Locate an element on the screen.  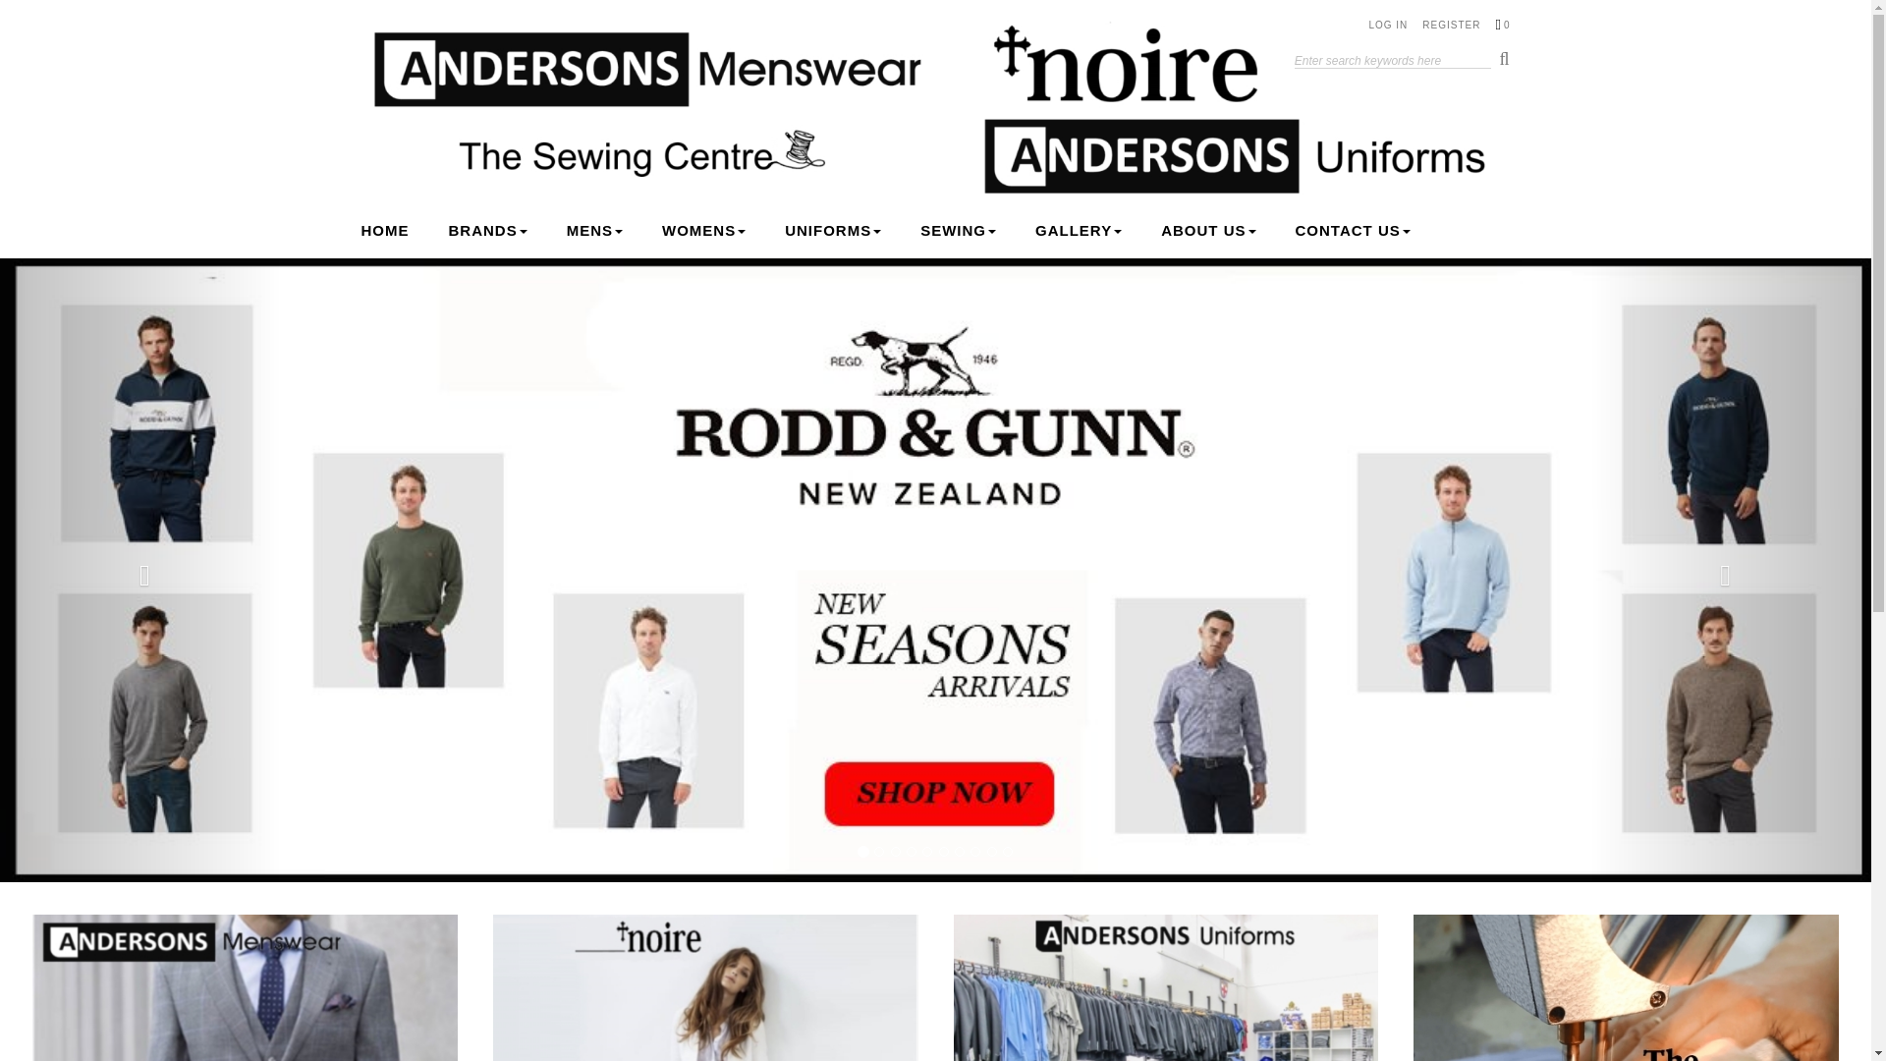
Andersons is located at coordinates (935, 111).